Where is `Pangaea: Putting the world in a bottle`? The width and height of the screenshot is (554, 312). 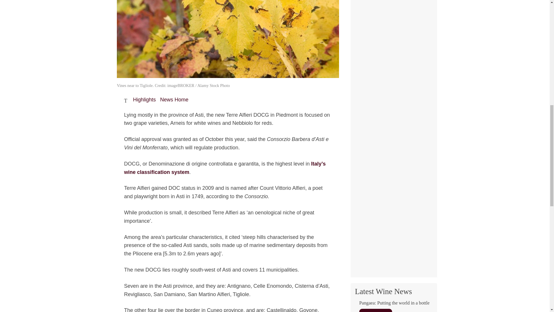 Pangaea: Putting the world in a bottle is located at coordinates (394, 306).